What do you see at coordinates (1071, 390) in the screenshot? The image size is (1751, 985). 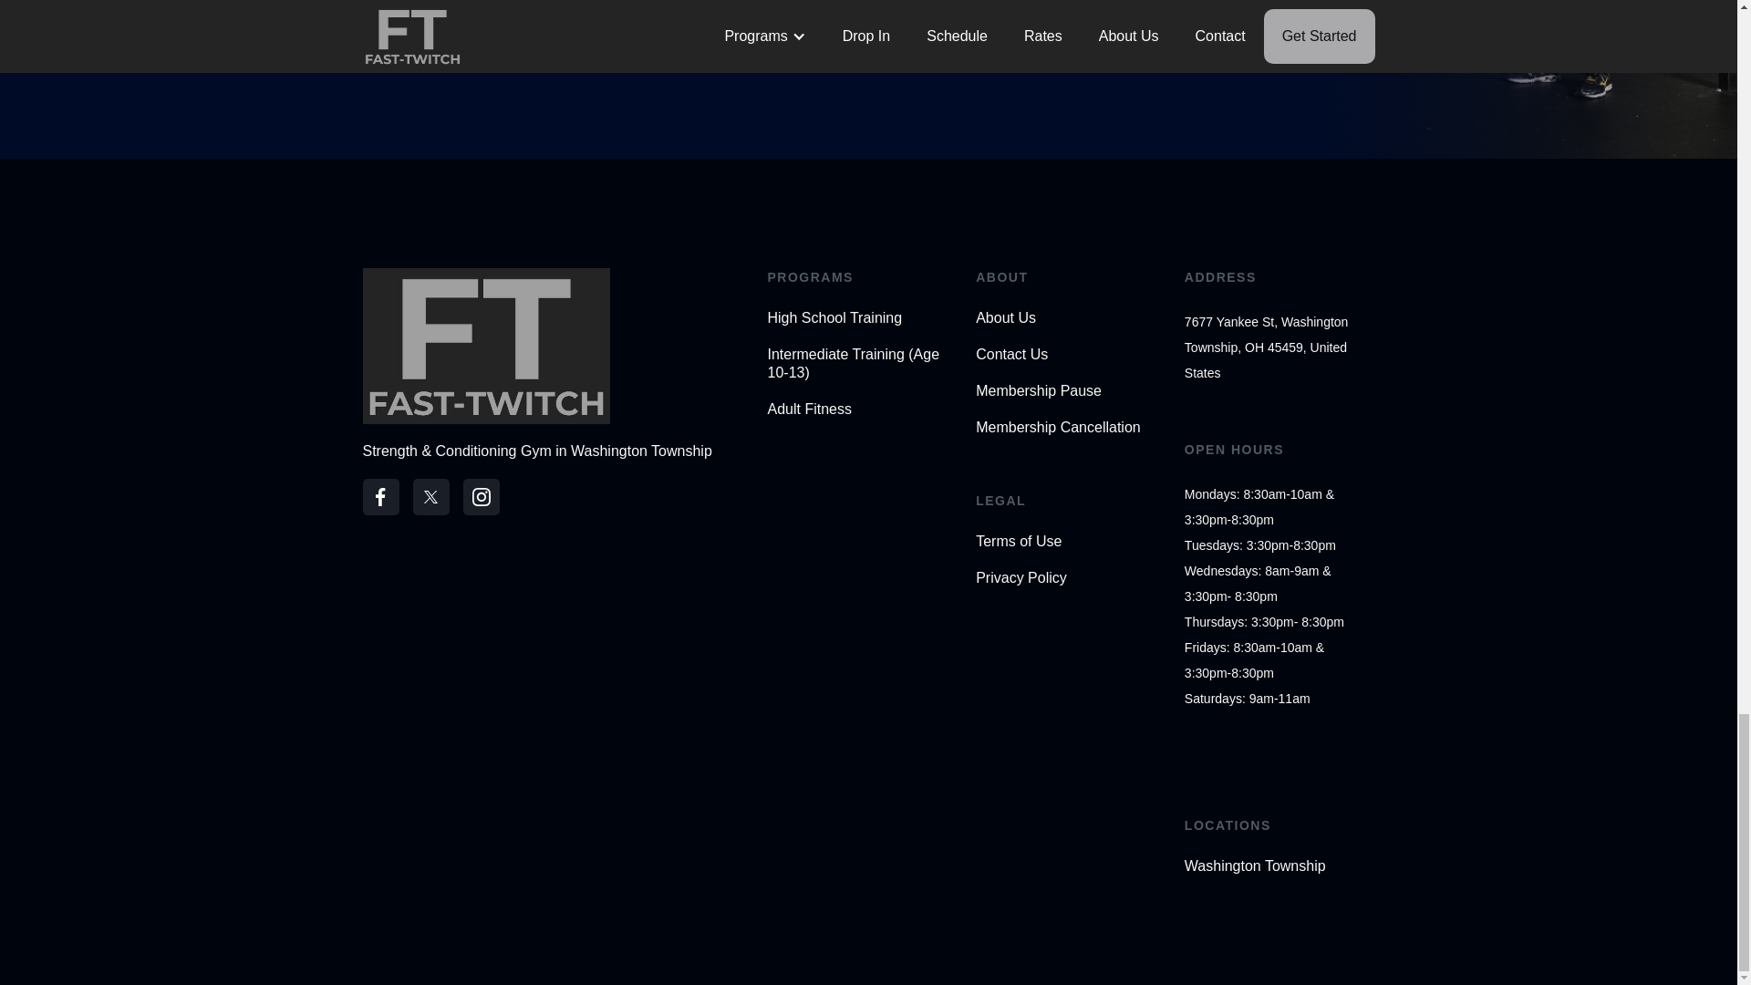 I see `Membership Pause` at bounding box center [1071, 390].